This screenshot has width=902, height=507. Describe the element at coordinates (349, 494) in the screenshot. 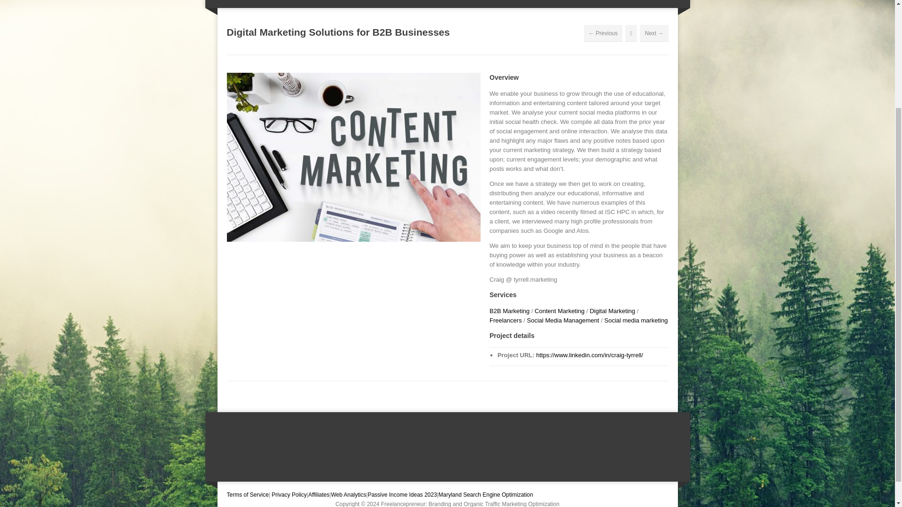

I see `Web Analytics` at that location.